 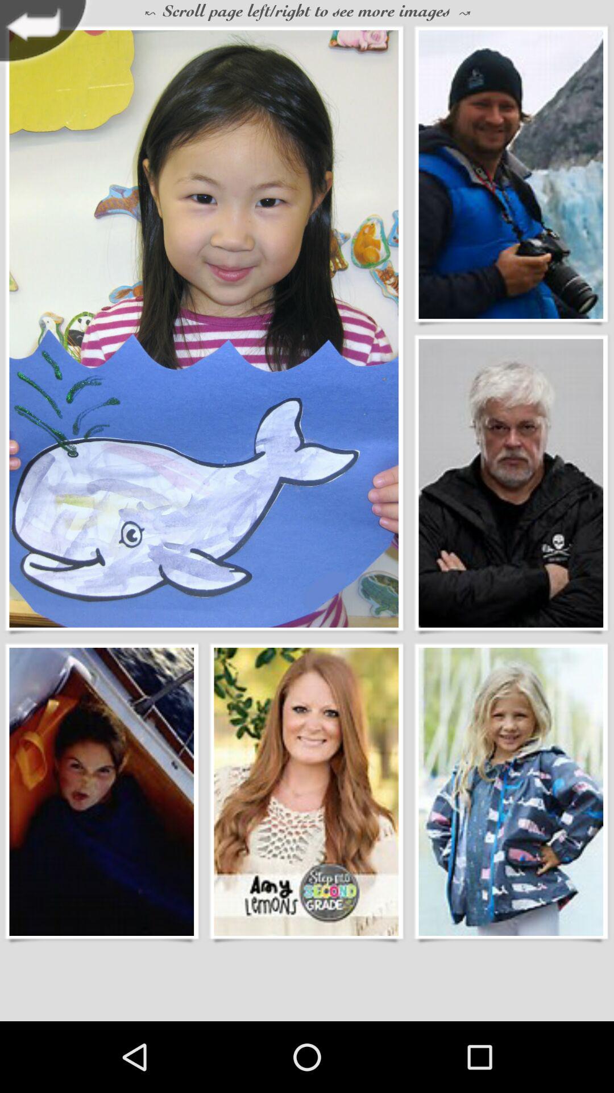 What do you see at coordinates (511, 174) in the screenshot?
I see `open fullsize image` at bounding box center [511, 174].